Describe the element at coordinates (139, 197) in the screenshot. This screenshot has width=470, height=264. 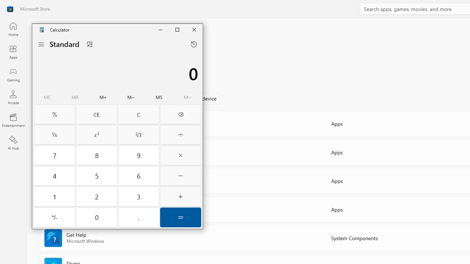
I see `Three` at that location.